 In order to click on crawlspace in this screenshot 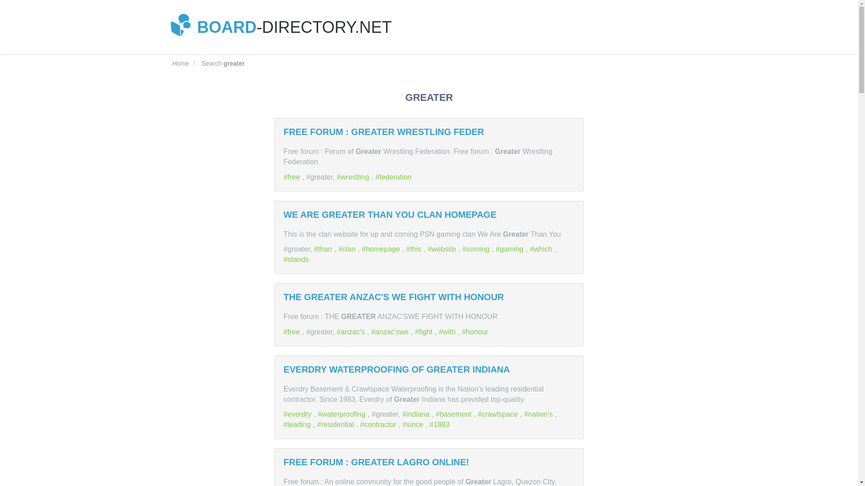, I will do `click(498, 414)`.